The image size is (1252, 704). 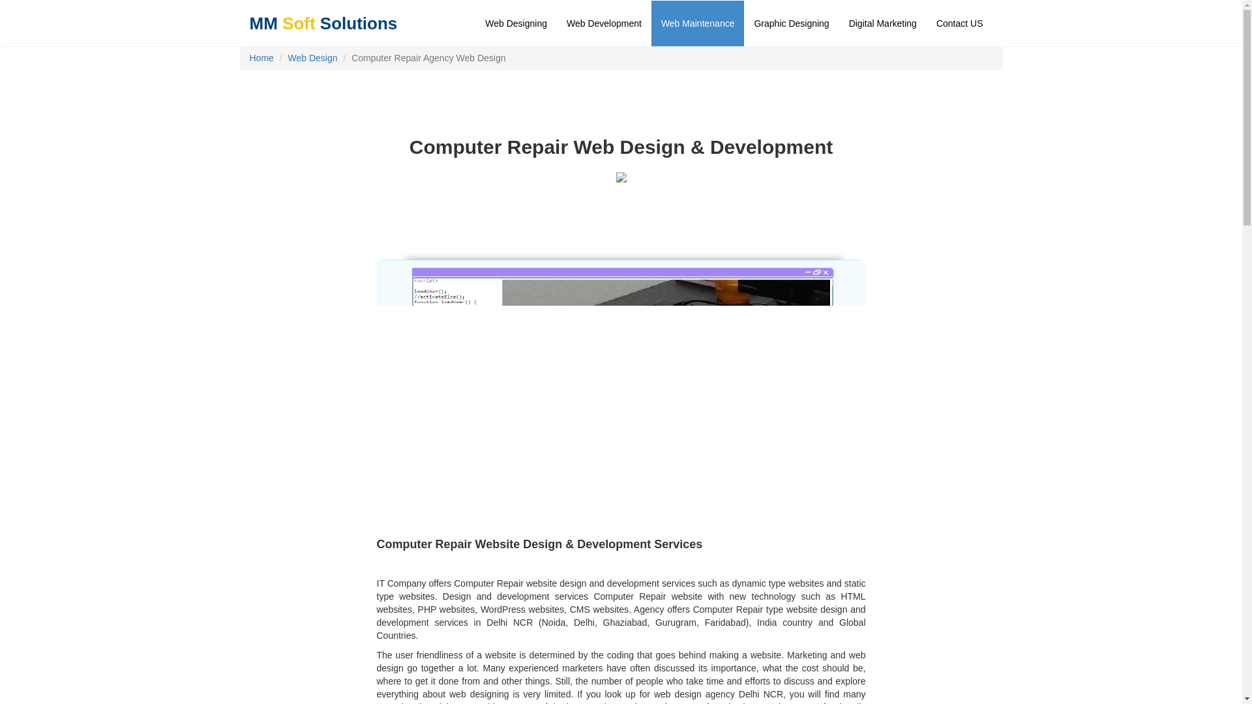 I want to click on Web Designing, so click(x=516, y=23).